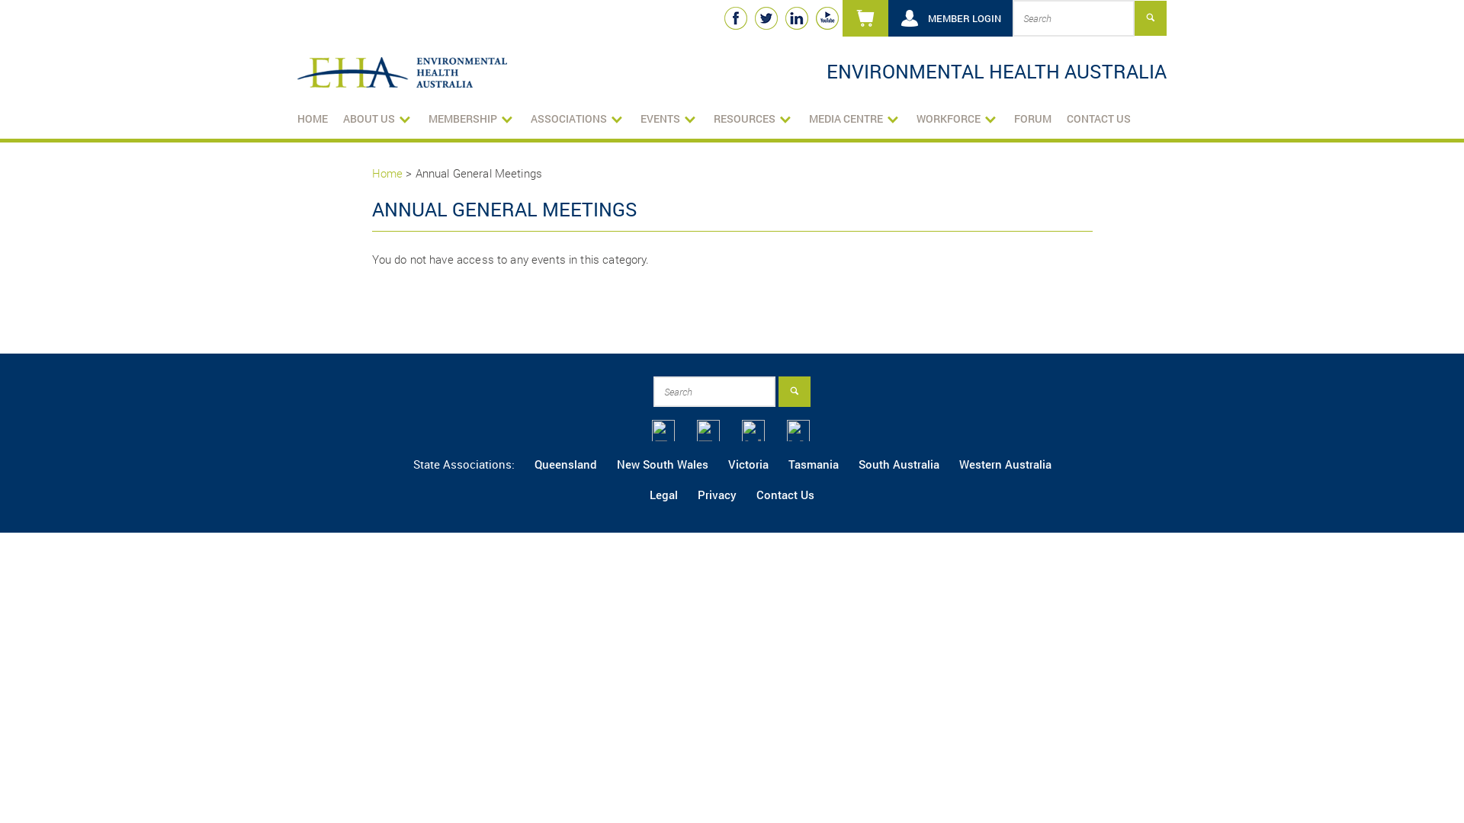 The width and height of the screenshot is (1464, 823). What do you see at coordinates (950, 18) in the screenshot?
I see `MEMBER LOGIN` at bounding box center [950, 18].